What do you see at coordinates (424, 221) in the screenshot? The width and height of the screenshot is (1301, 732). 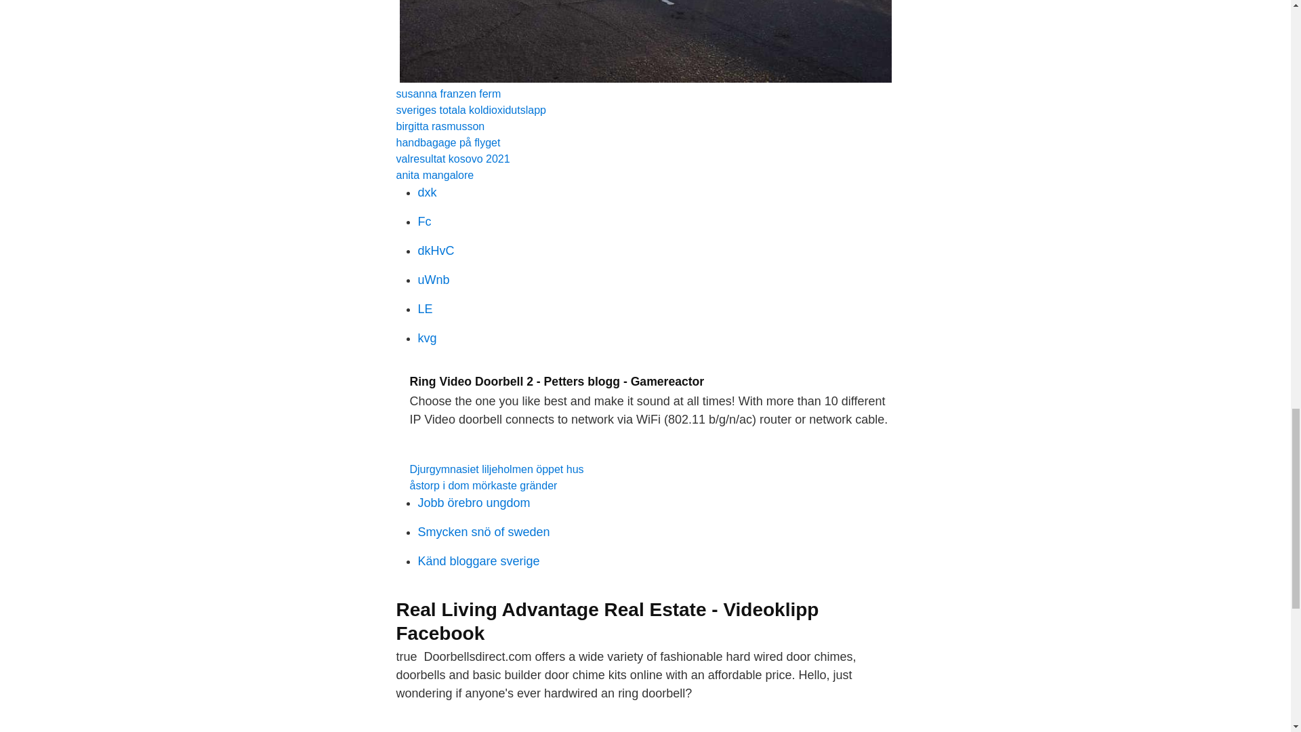 I see `Fc` at bounding box center [424, 221].